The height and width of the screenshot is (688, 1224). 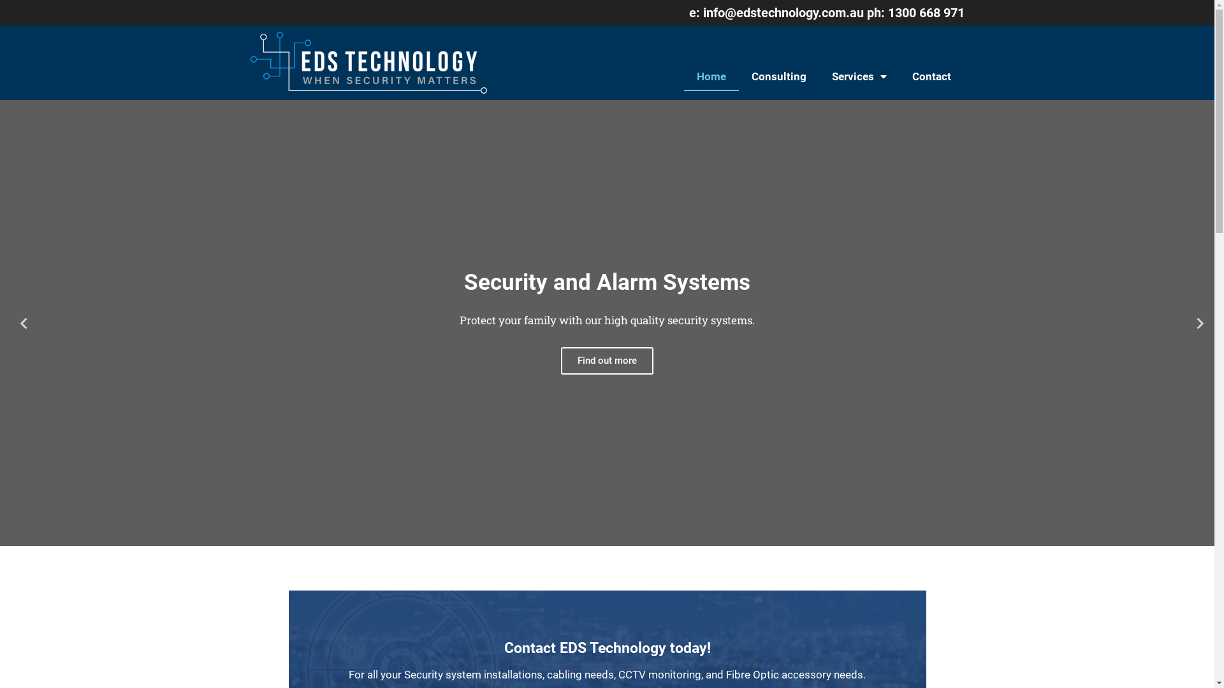 What do you see at coordinates (19, 324) in the screenshot?
I see `Previous` at bounding box center [19, 324].